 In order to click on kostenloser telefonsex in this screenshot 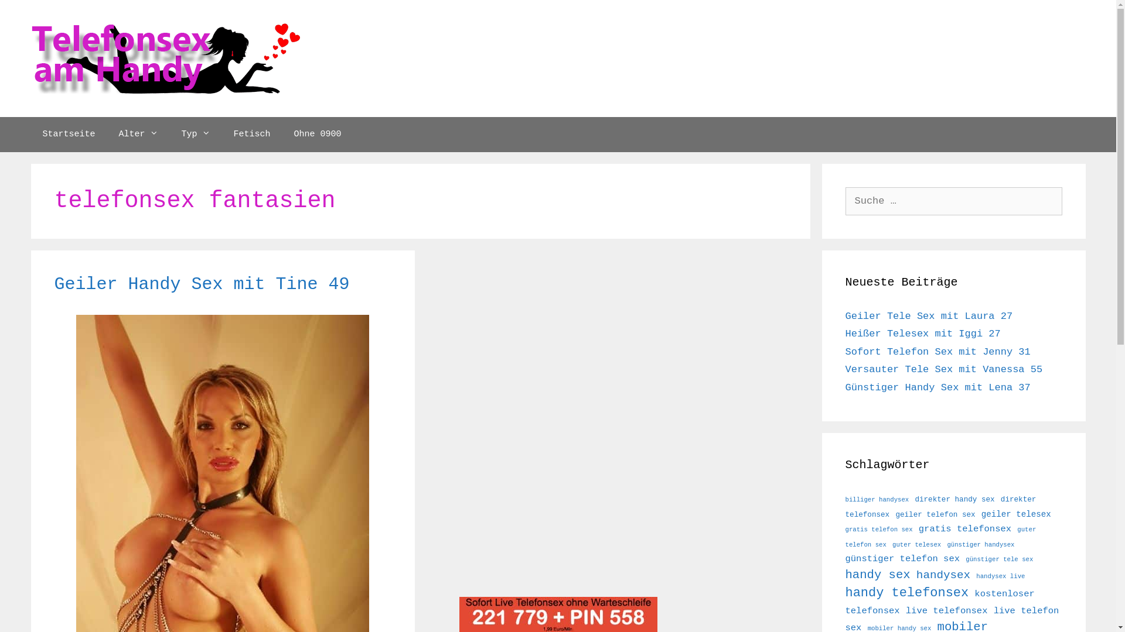, I will do `click(940, 603)`.